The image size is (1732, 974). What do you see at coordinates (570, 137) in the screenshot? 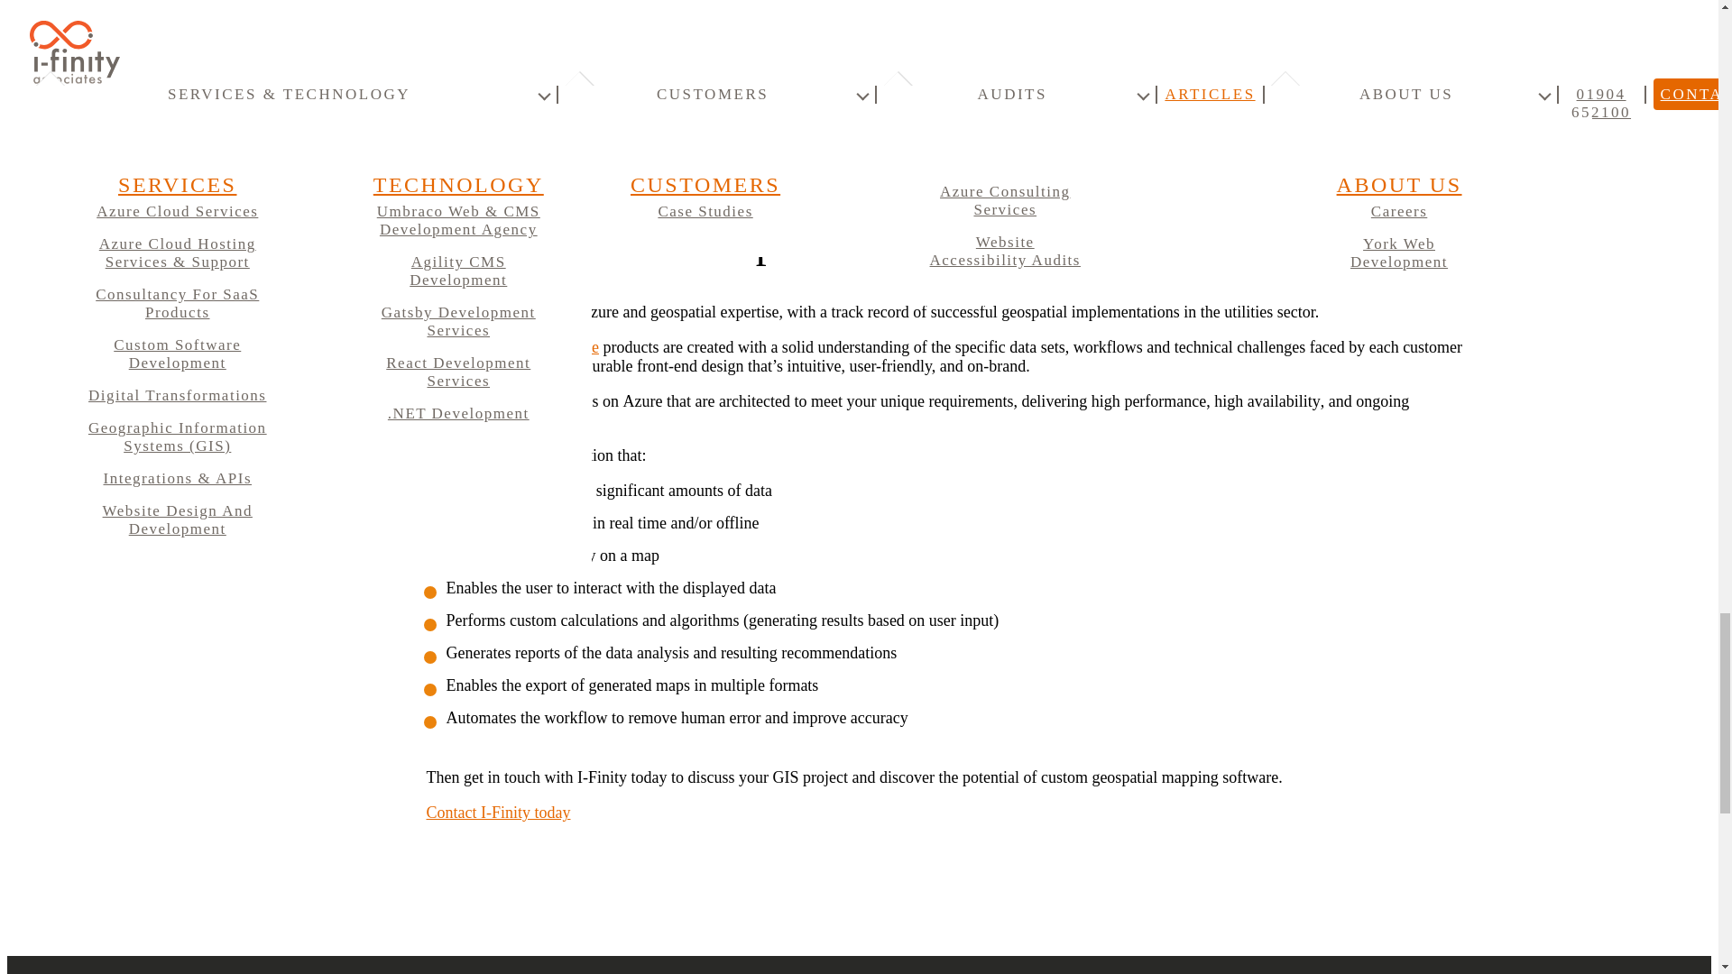
I see `TerraFlow Case Study` at bounding box center [570, 137].